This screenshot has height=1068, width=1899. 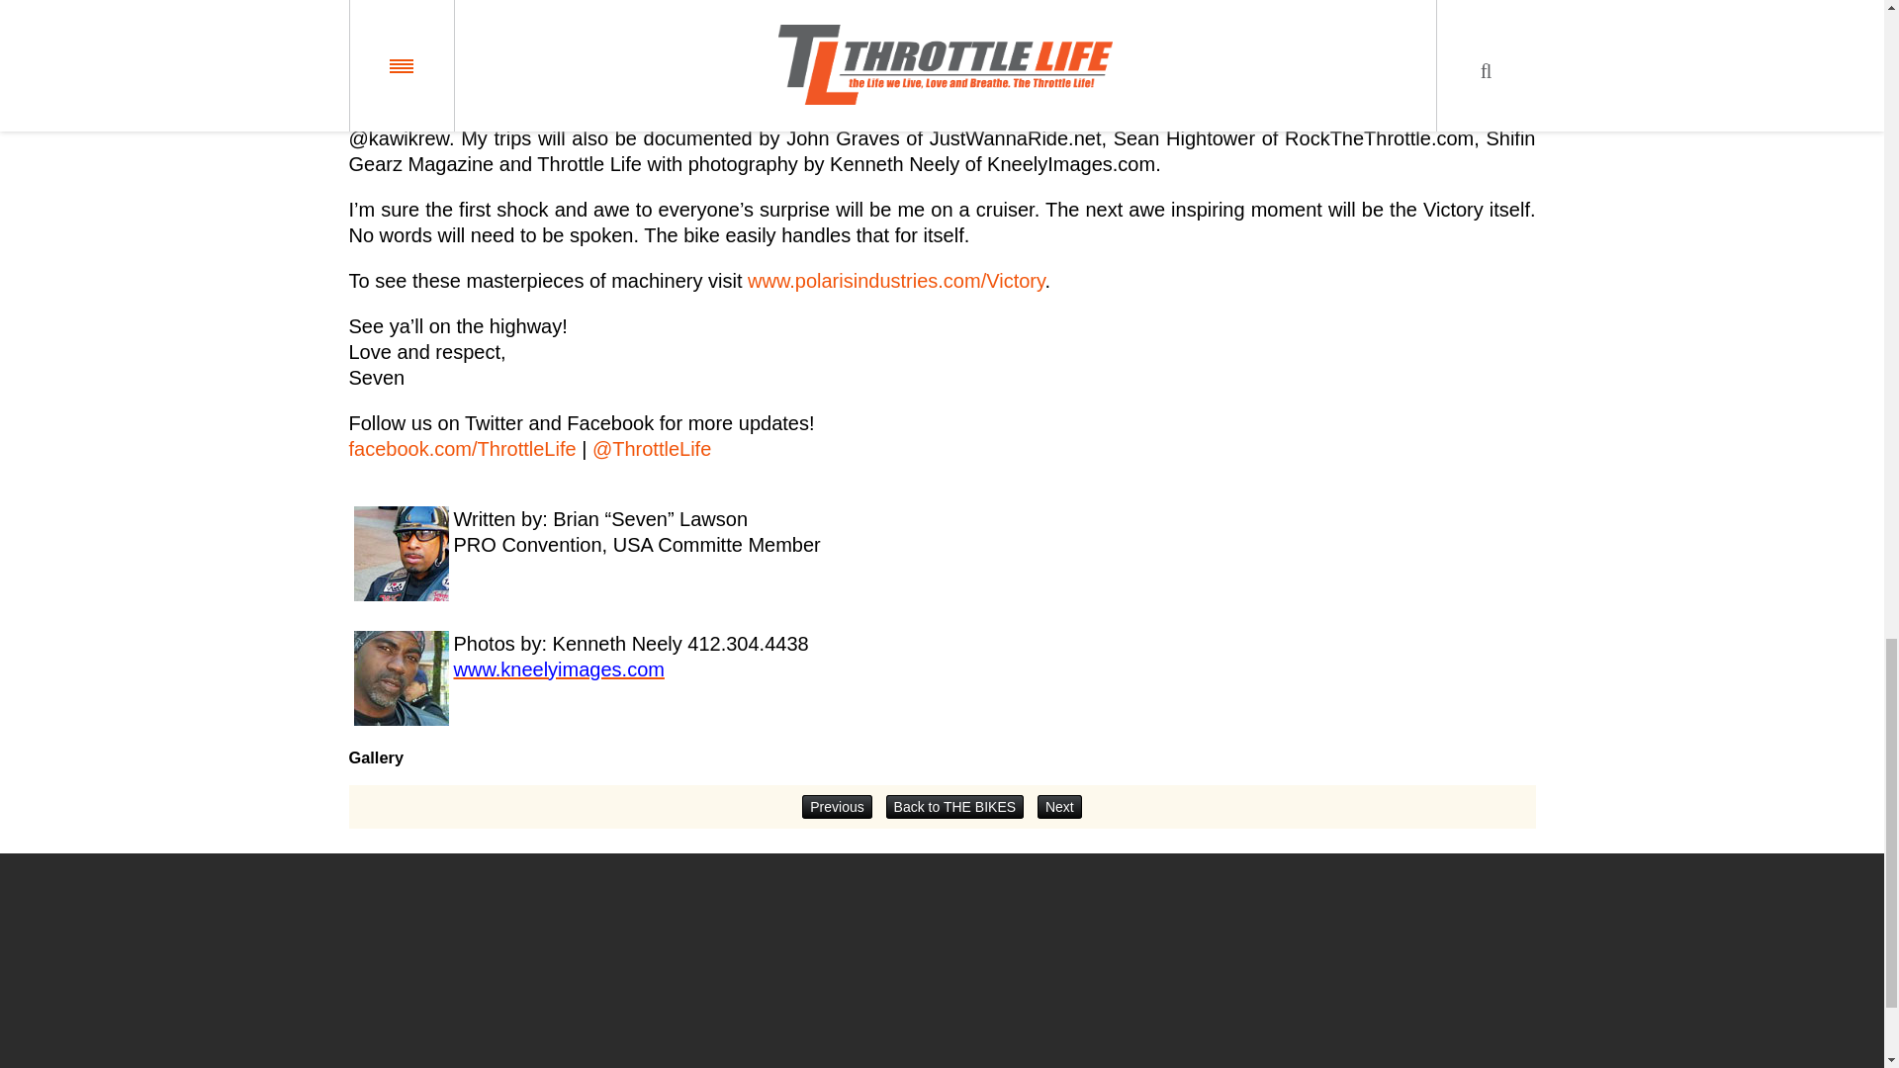 What do you see at coordinates (558, 668) in the screenshot?
I see `www.kneelyimages.com` at bounding box center [558, 668].